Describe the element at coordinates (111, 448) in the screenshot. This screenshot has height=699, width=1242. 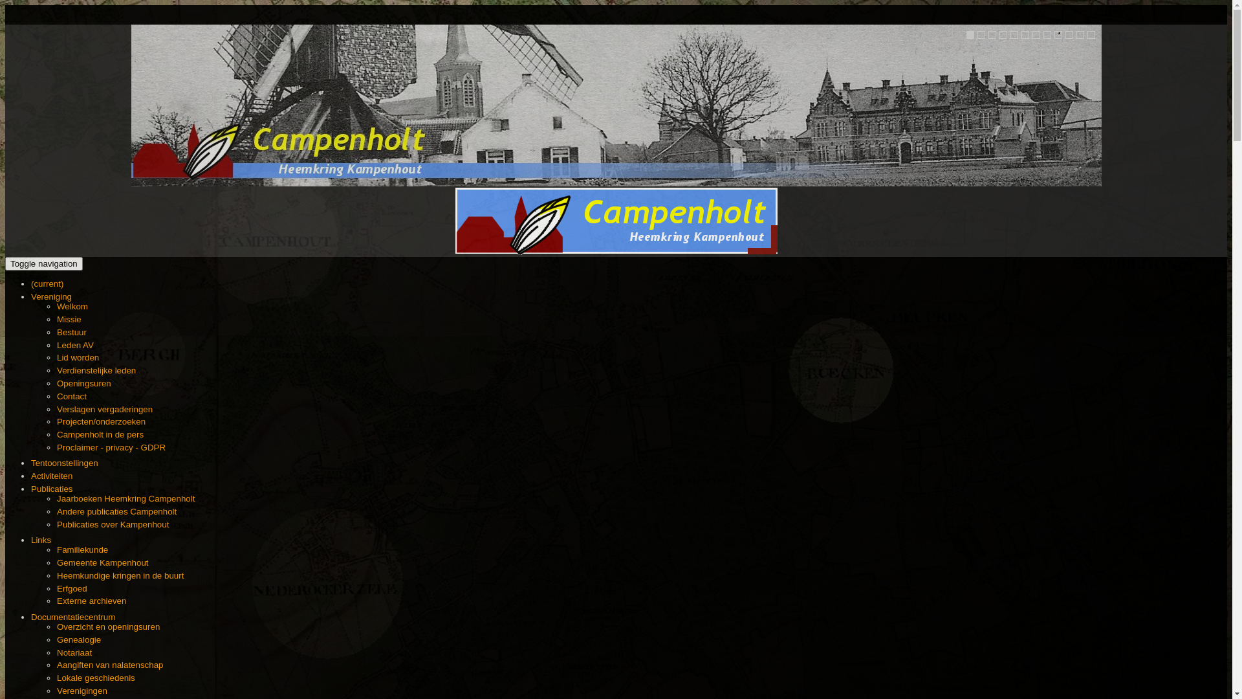
I see `Proclaimer - privacy - GDPR` at that location.